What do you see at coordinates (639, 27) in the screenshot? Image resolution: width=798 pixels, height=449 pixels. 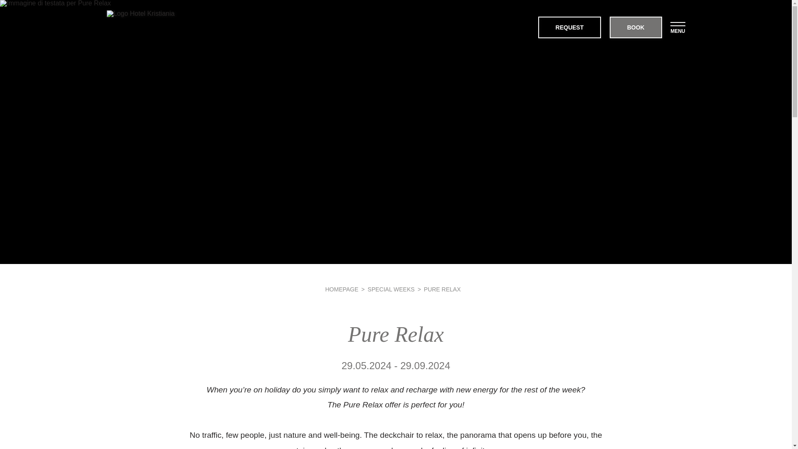 I see `BOOK` at bounding box center [639, 27].